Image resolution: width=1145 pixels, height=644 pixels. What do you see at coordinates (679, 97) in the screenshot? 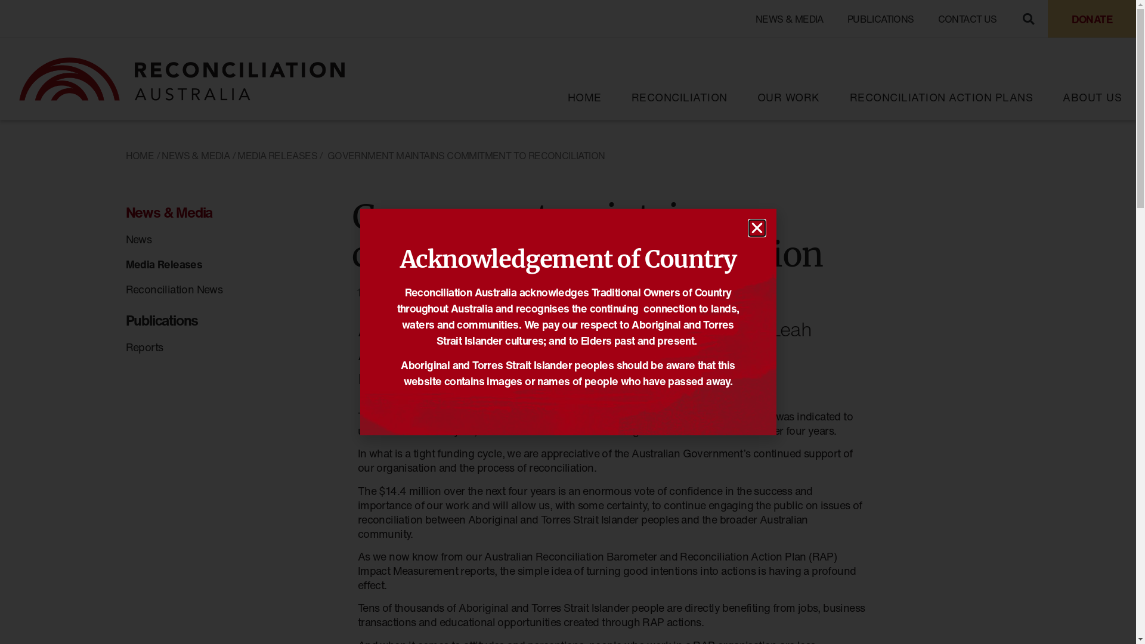
I see `RECONCILIATION` at bounding box center [679, 97].